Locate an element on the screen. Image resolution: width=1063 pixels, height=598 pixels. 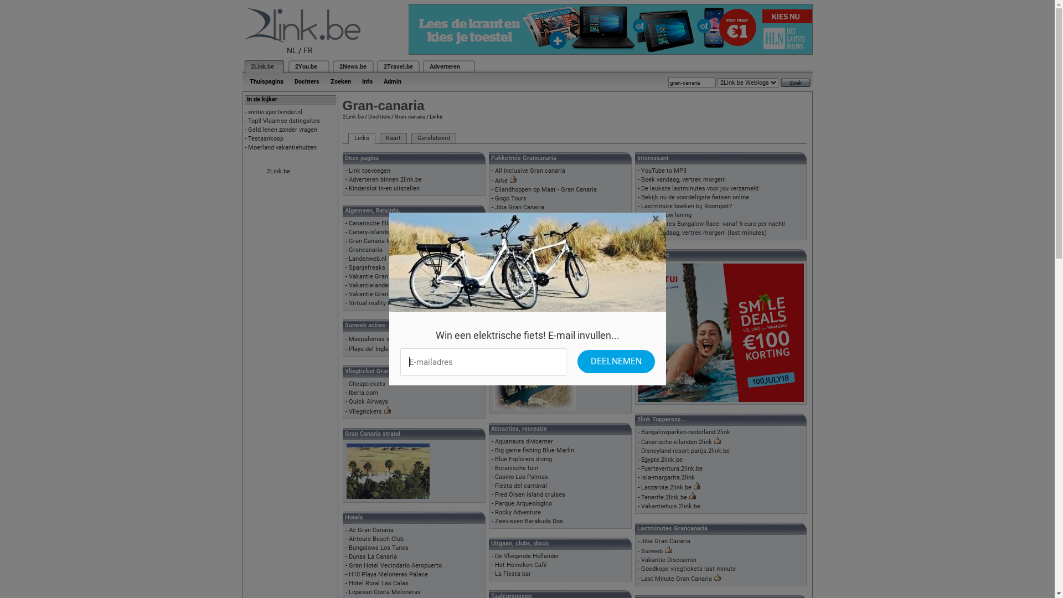
Info is located at coordinates (368, 82).